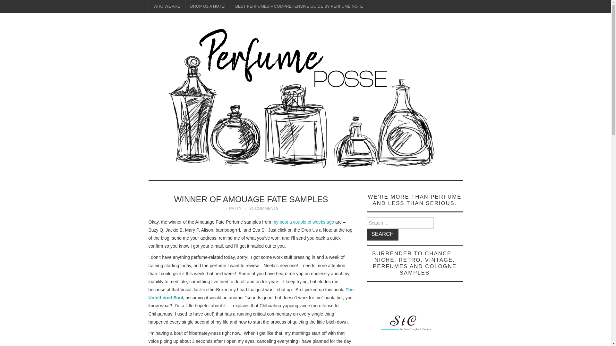 The image size is (616, 346). What do you see at coordinates (167, 6) in the screenshot?
I see `WHO WE ARE` at bounding box center [167, 6].